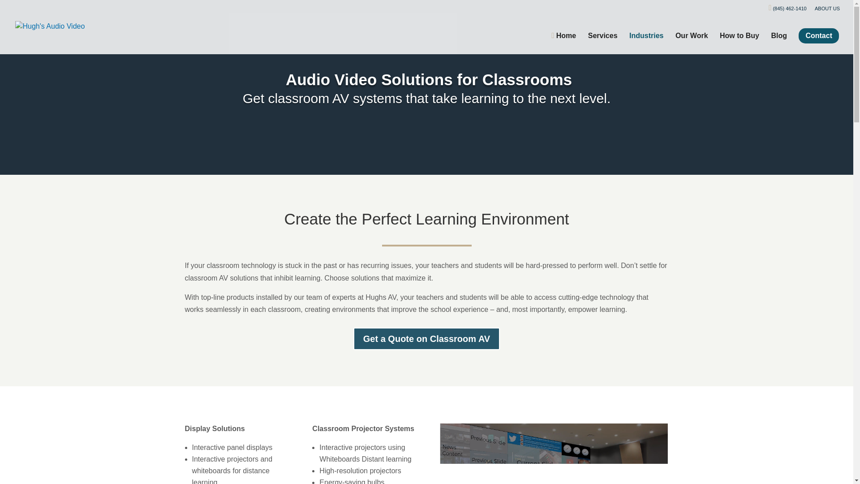  What do you see at coordinates (740, 43) in the screenshot?
I see `How to Buy` at bounding box center [740, 43].